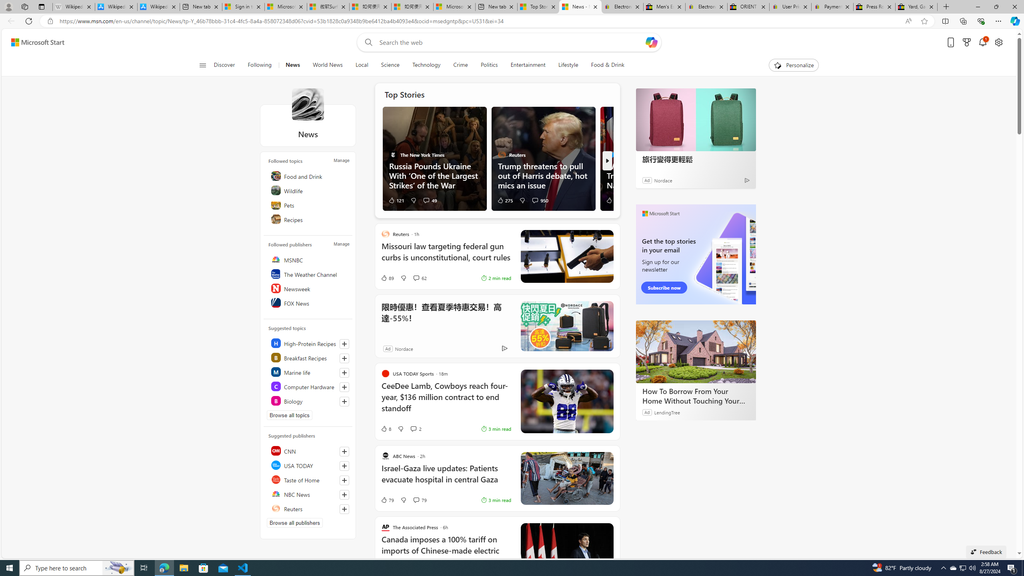 This screenshot has width=1024, height=576. I want to click on News, so click(293, 65).